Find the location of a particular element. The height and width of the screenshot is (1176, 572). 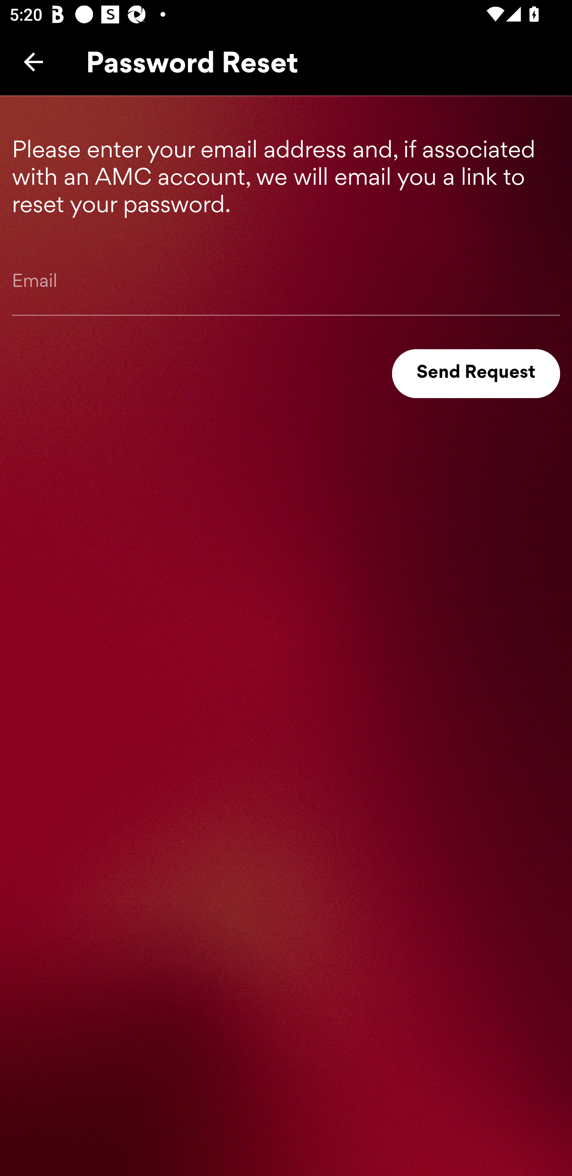

Back is located at coordinates (33, 62).